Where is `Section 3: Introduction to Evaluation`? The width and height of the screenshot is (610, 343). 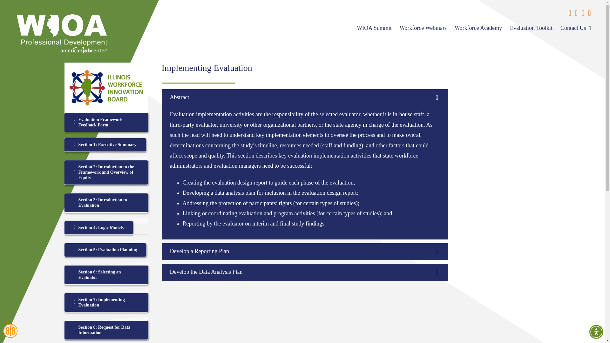
Section 3: Introduction to Evaluation is located at coordinates (105, 203).